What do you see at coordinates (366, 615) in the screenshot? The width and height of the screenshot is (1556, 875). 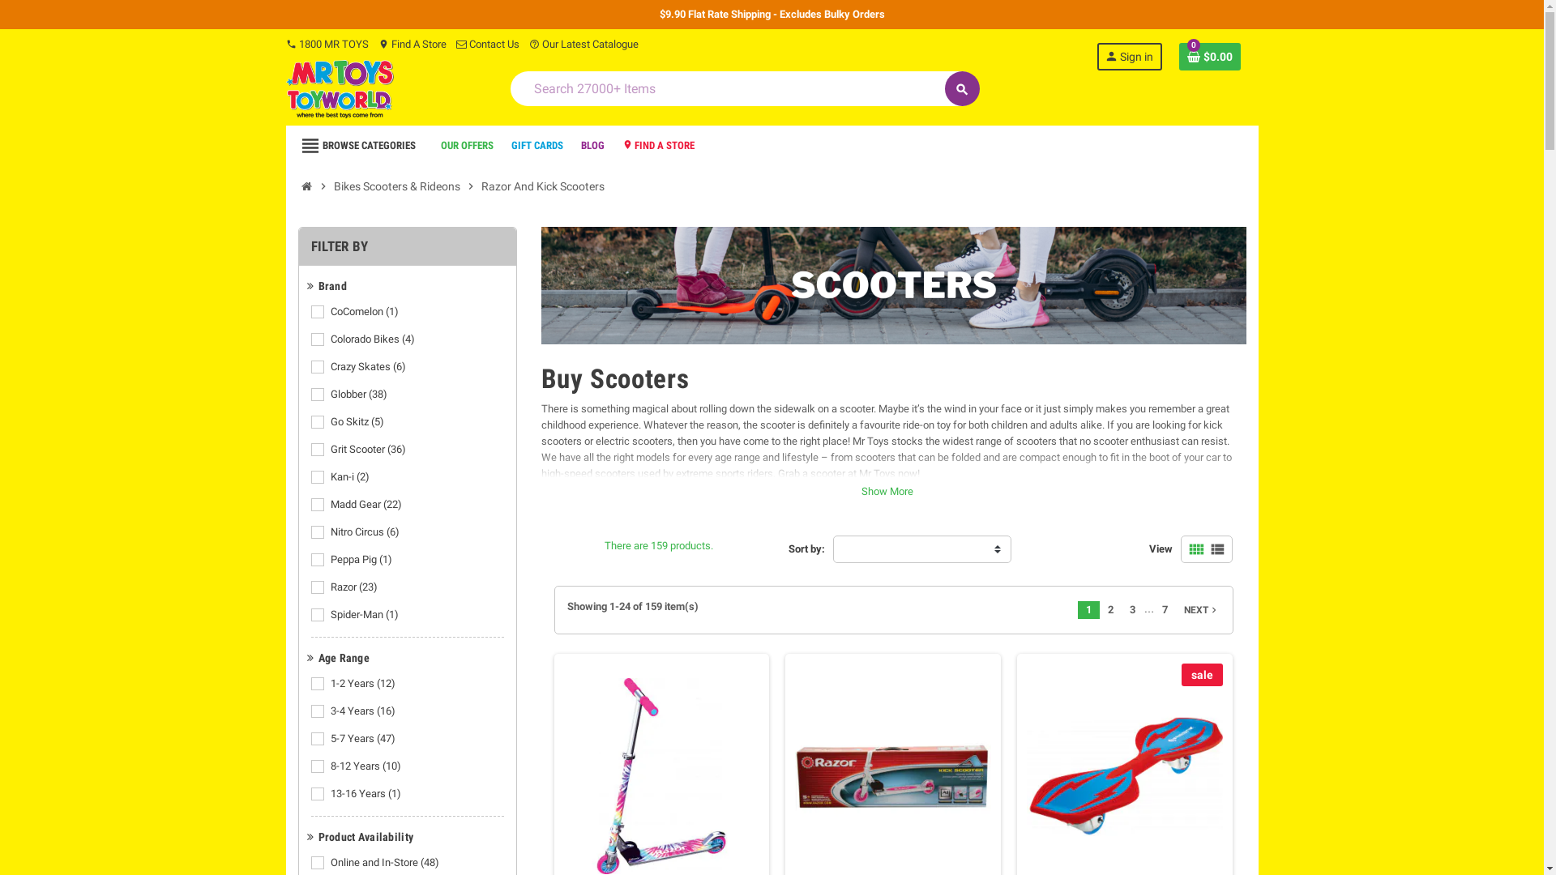 I see `Spider-Man
(1)` at bounding box center [366, 615].